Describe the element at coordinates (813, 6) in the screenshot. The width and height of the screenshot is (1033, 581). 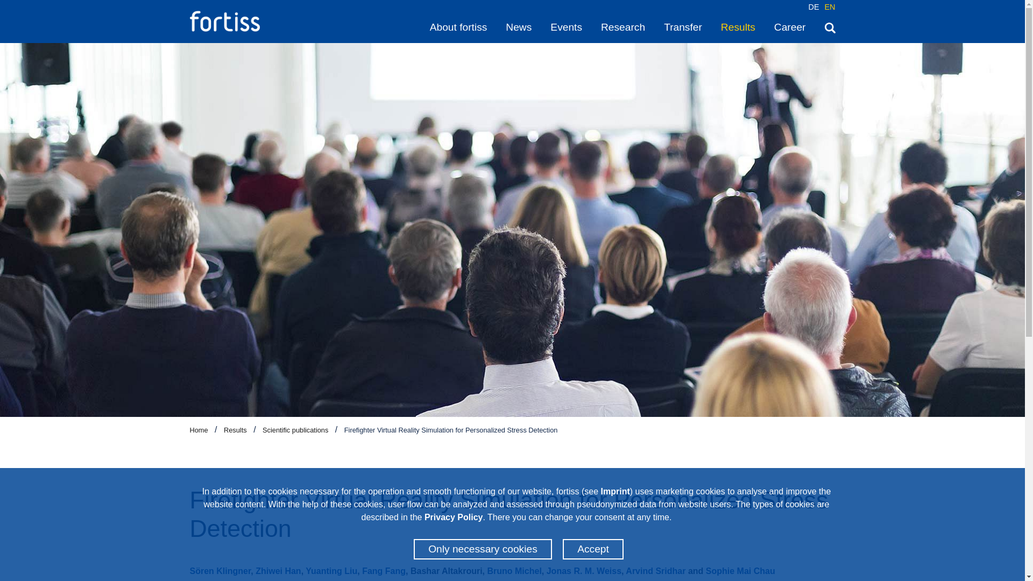
I see `DE` at that location.